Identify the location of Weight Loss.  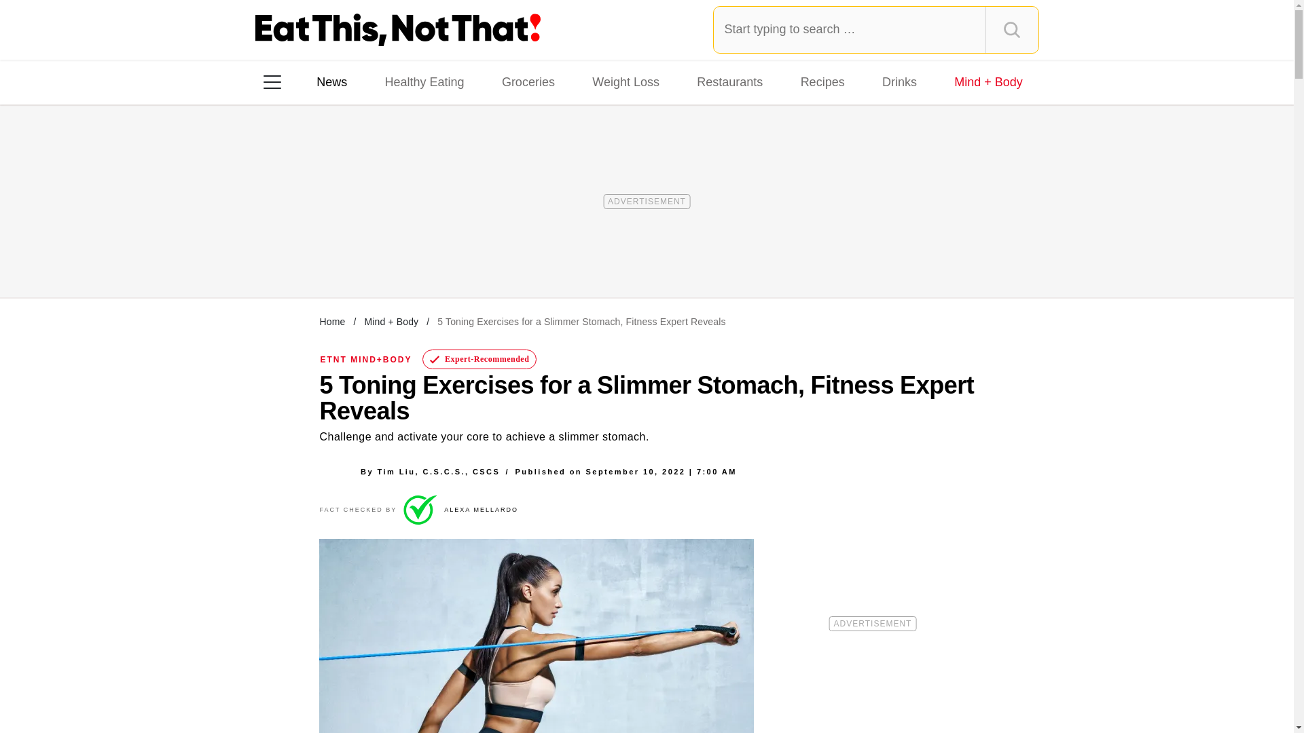
(626, 81).